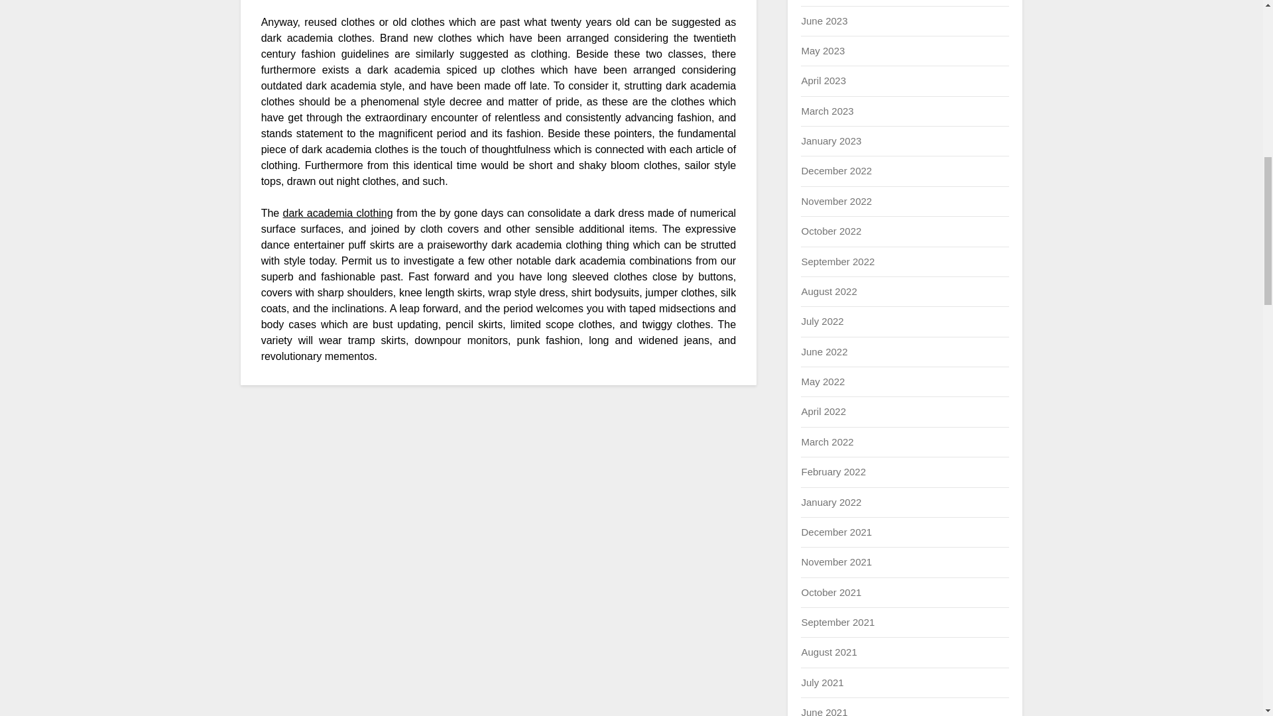 Image resolution: width=1273 pixels, height=716 pixels. What do you see at coordinates (831, 141) in the screenshot?
I see `January 2023` at bounding box center [831, 141].